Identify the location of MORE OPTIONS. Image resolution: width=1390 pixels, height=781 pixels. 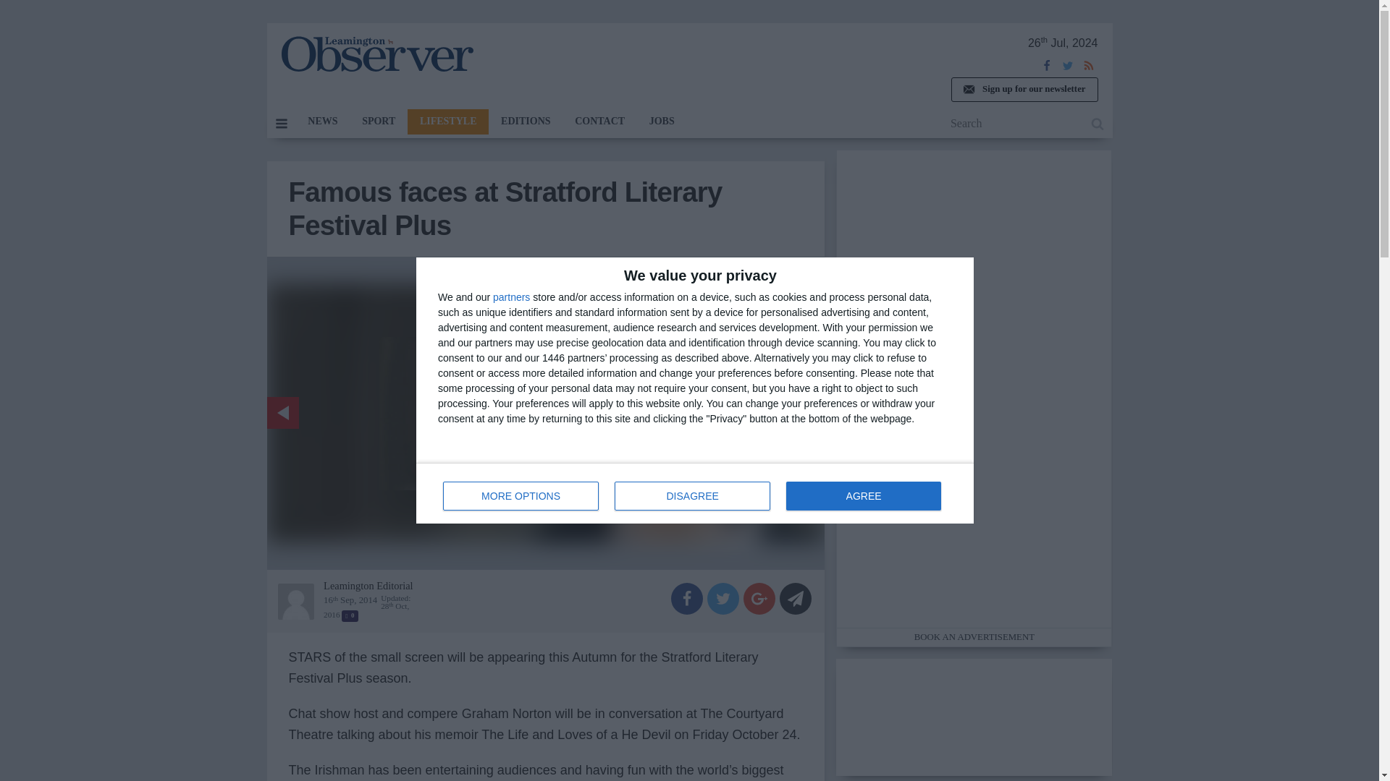
(521, 496).